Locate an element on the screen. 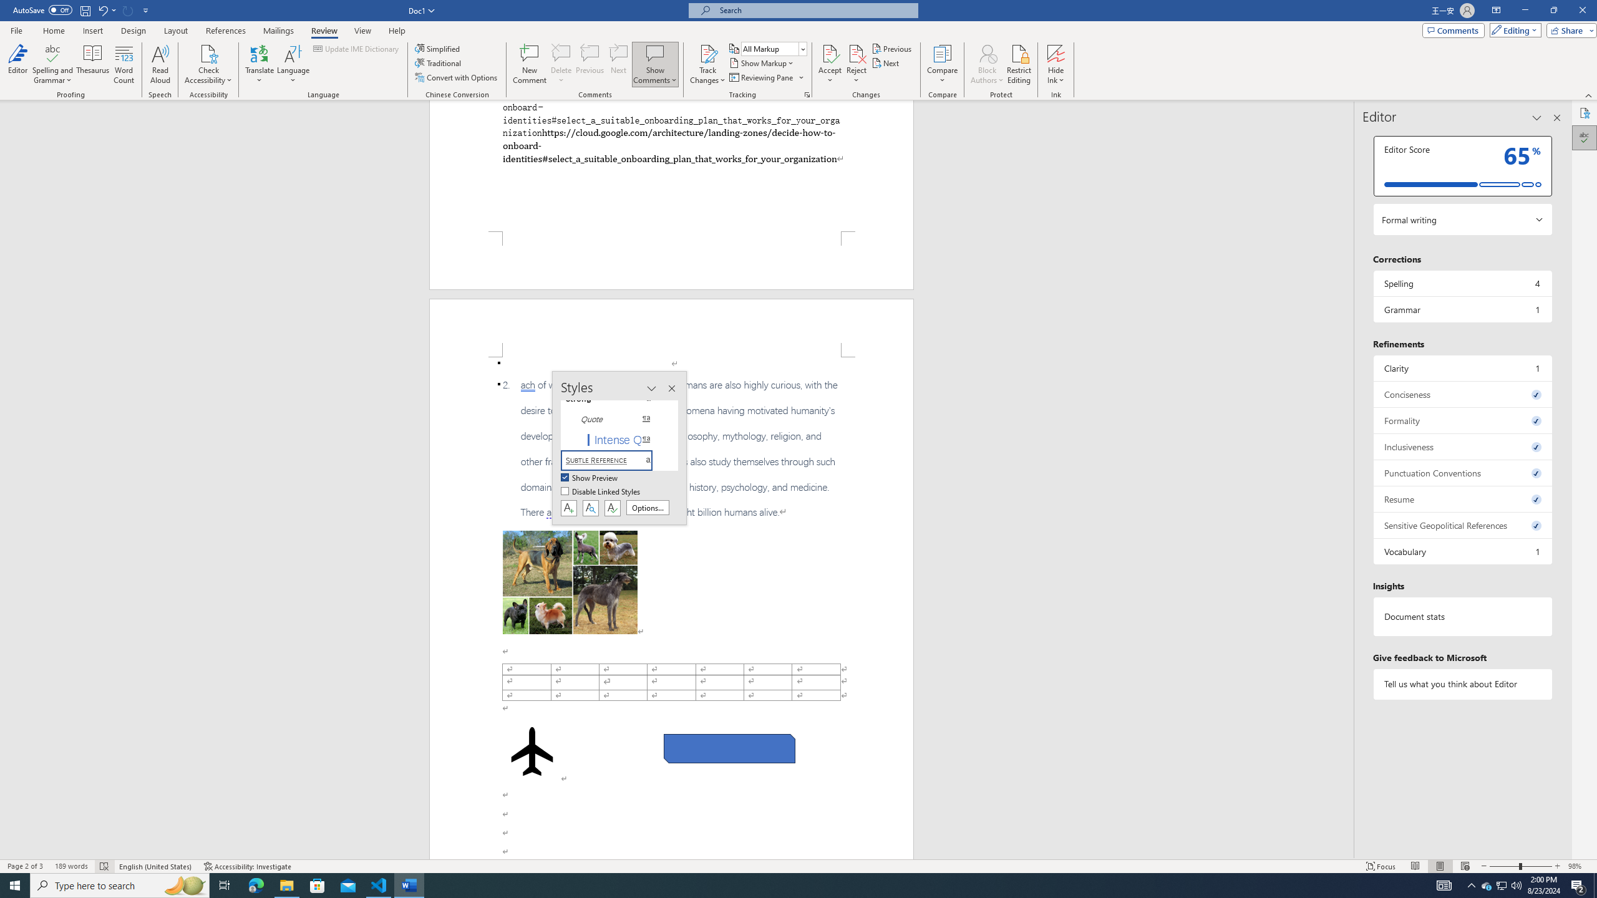 This screenshot has height=898, width=1597. Spelling, 4 issues. Press space or enter to review items. is located at coordinates (1462, 283).